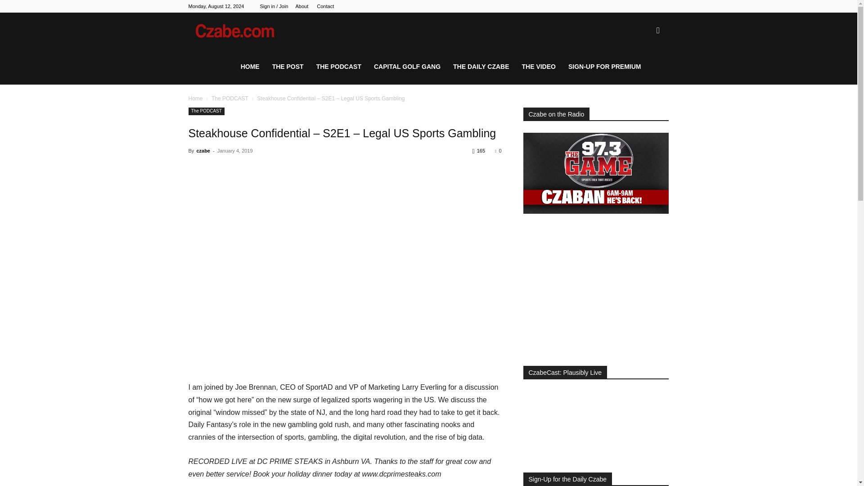 The image size is (864, 486). Describe the element at coordinates (407, 67) in the screenshot. I see `CAPITAL GOLF GANG` at that location.